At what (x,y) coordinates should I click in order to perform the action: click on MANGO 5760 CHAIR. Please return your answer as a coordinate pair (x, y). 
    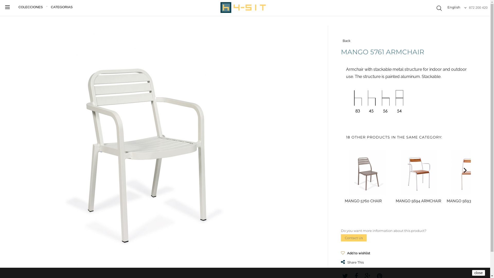
    Looking at the image, I should click on (363, 201).